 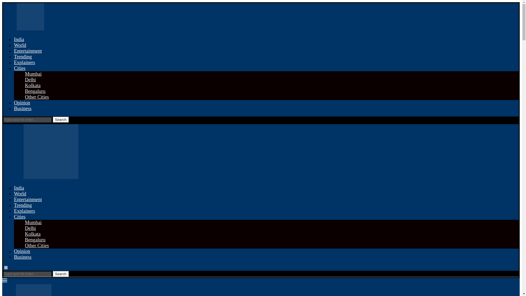 I want to click on Entertainment, so click(x=28, y=51).